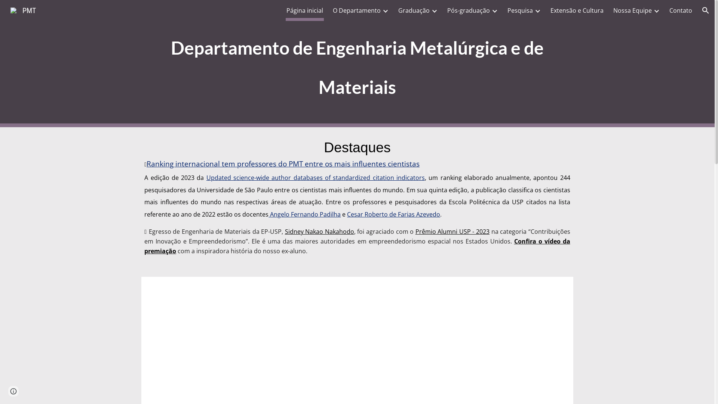 The height and width of the screenshot is (404, 718). Describe the element at coordinates (23, 10) in the screenshot. I see `PMT` at that location.